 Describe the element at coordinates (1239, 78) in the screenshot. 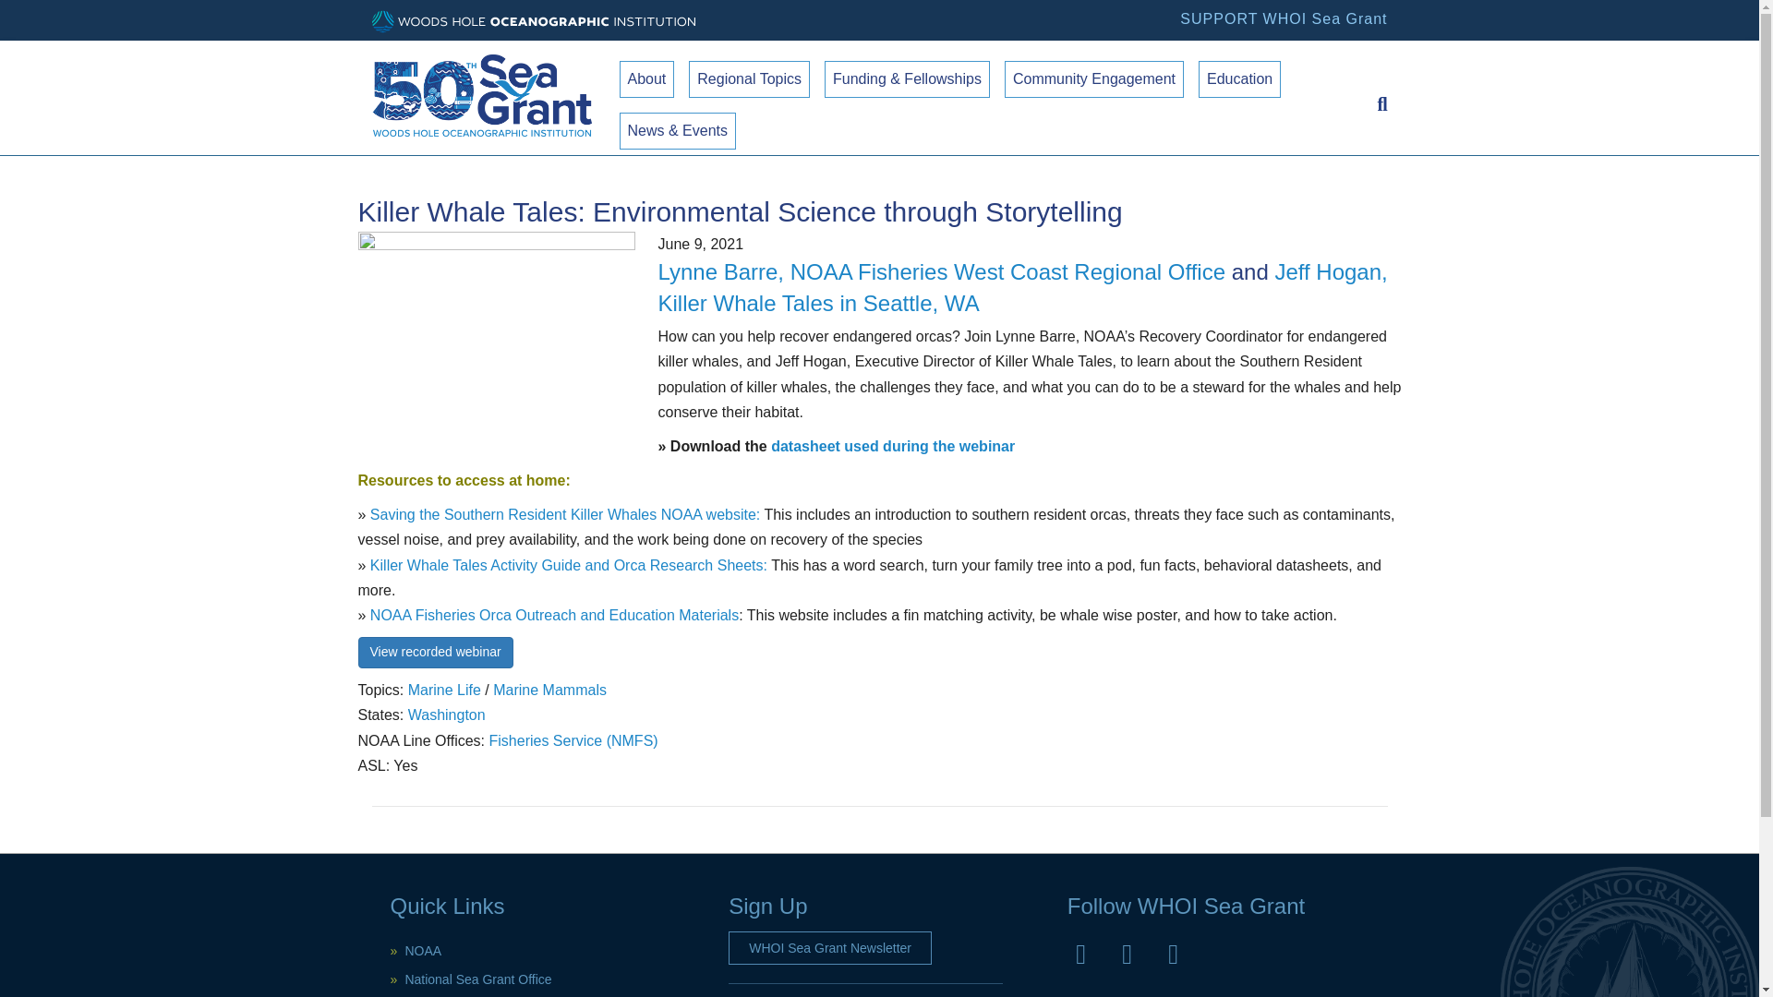

I see `Education` at that location.